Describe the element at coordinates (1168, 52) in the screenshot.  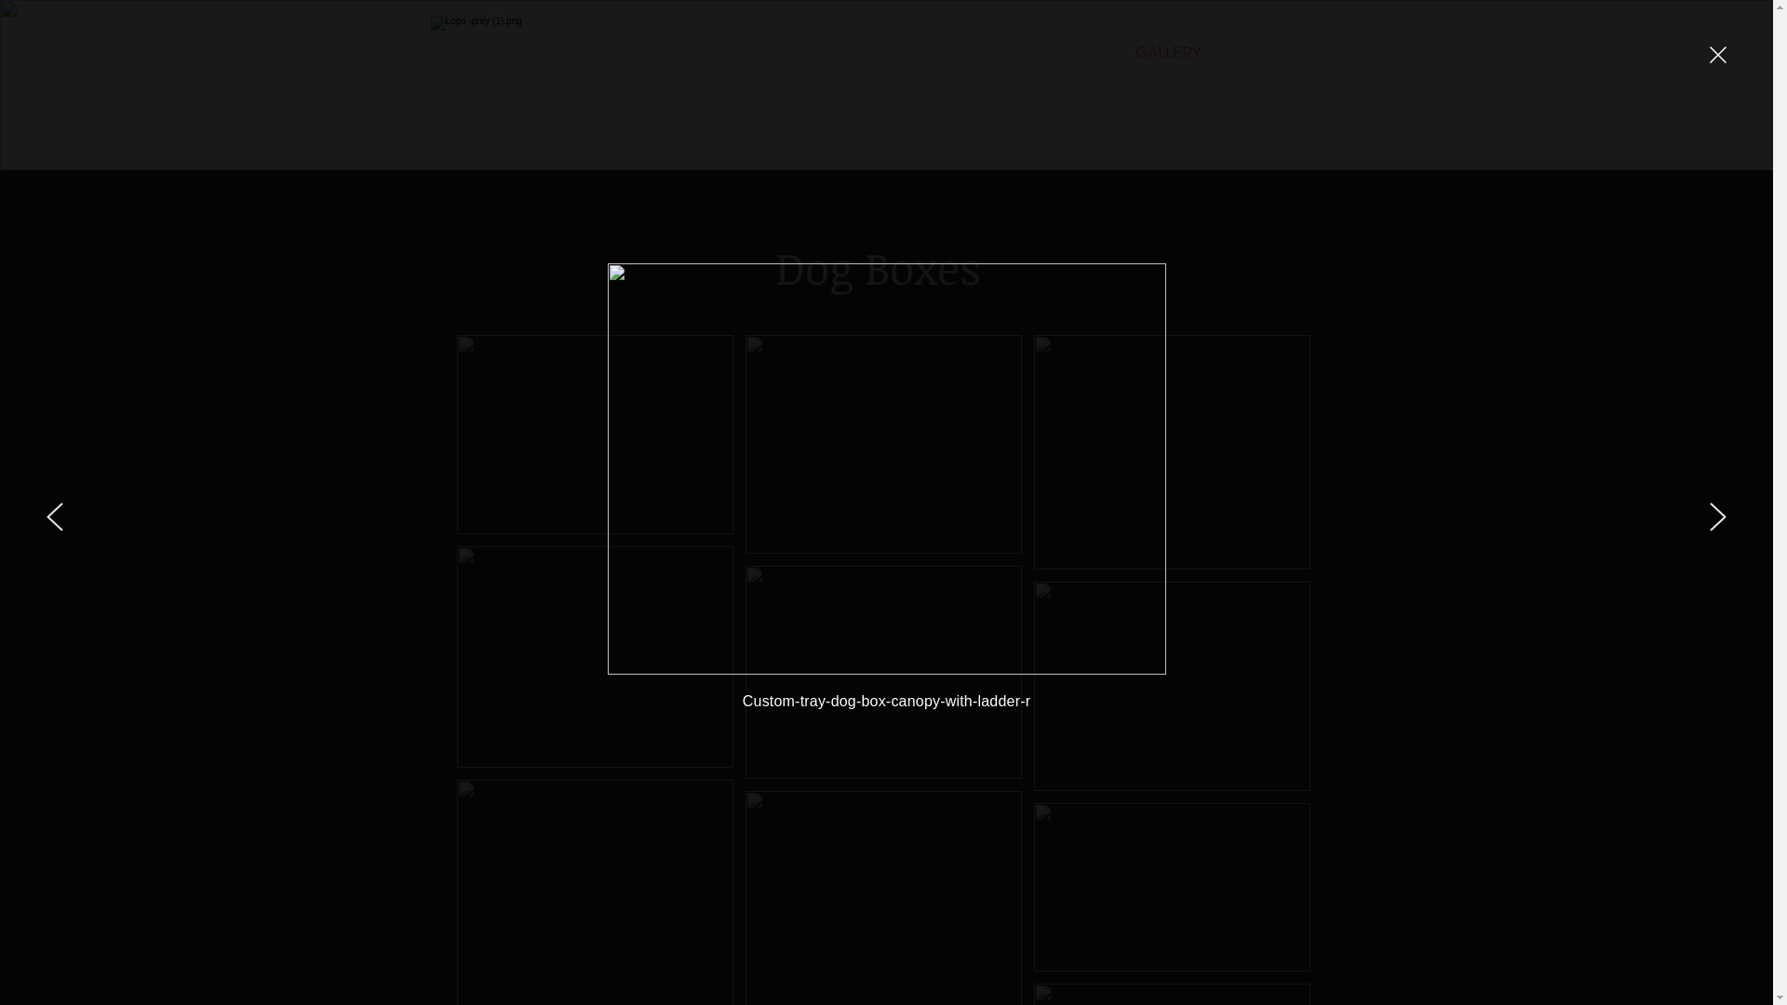
I see `GALLERY` at that location.